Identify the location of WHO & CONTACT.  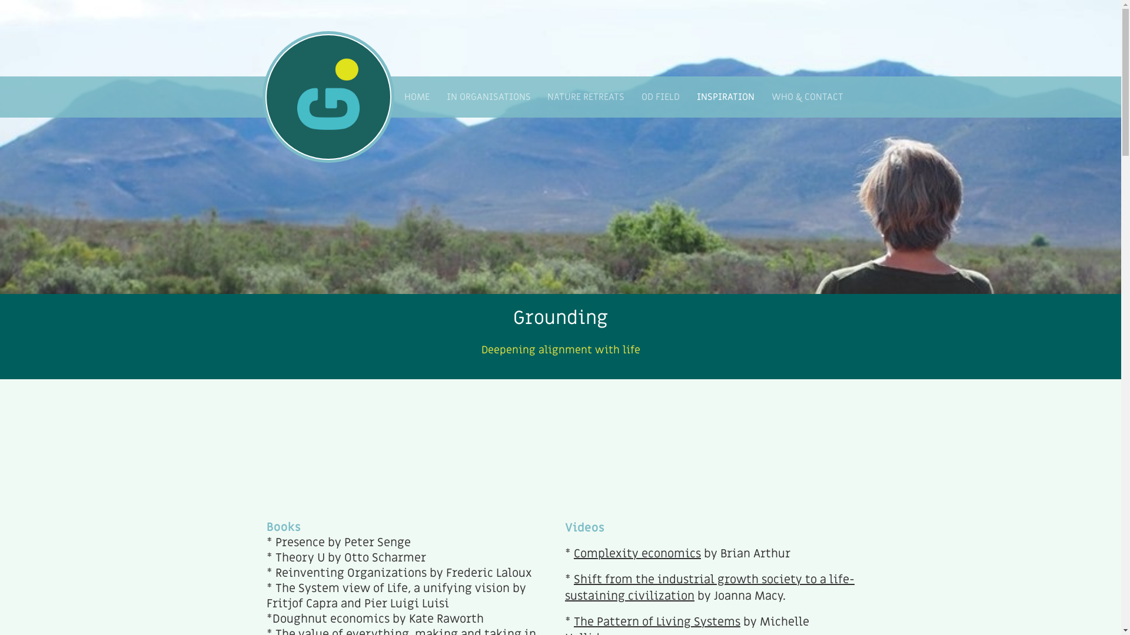
(807, 97).